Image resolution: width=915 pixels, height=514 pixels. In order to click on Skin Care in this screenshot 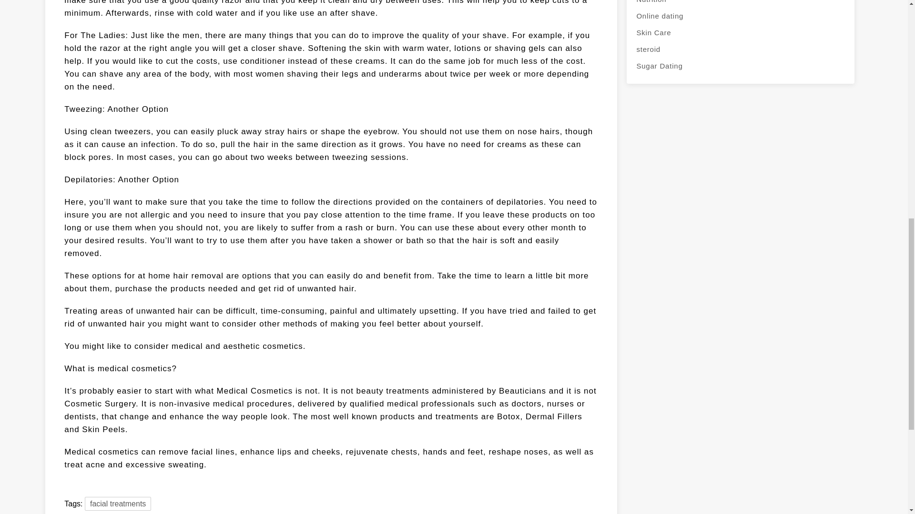, I will do `click(740, 32)`.